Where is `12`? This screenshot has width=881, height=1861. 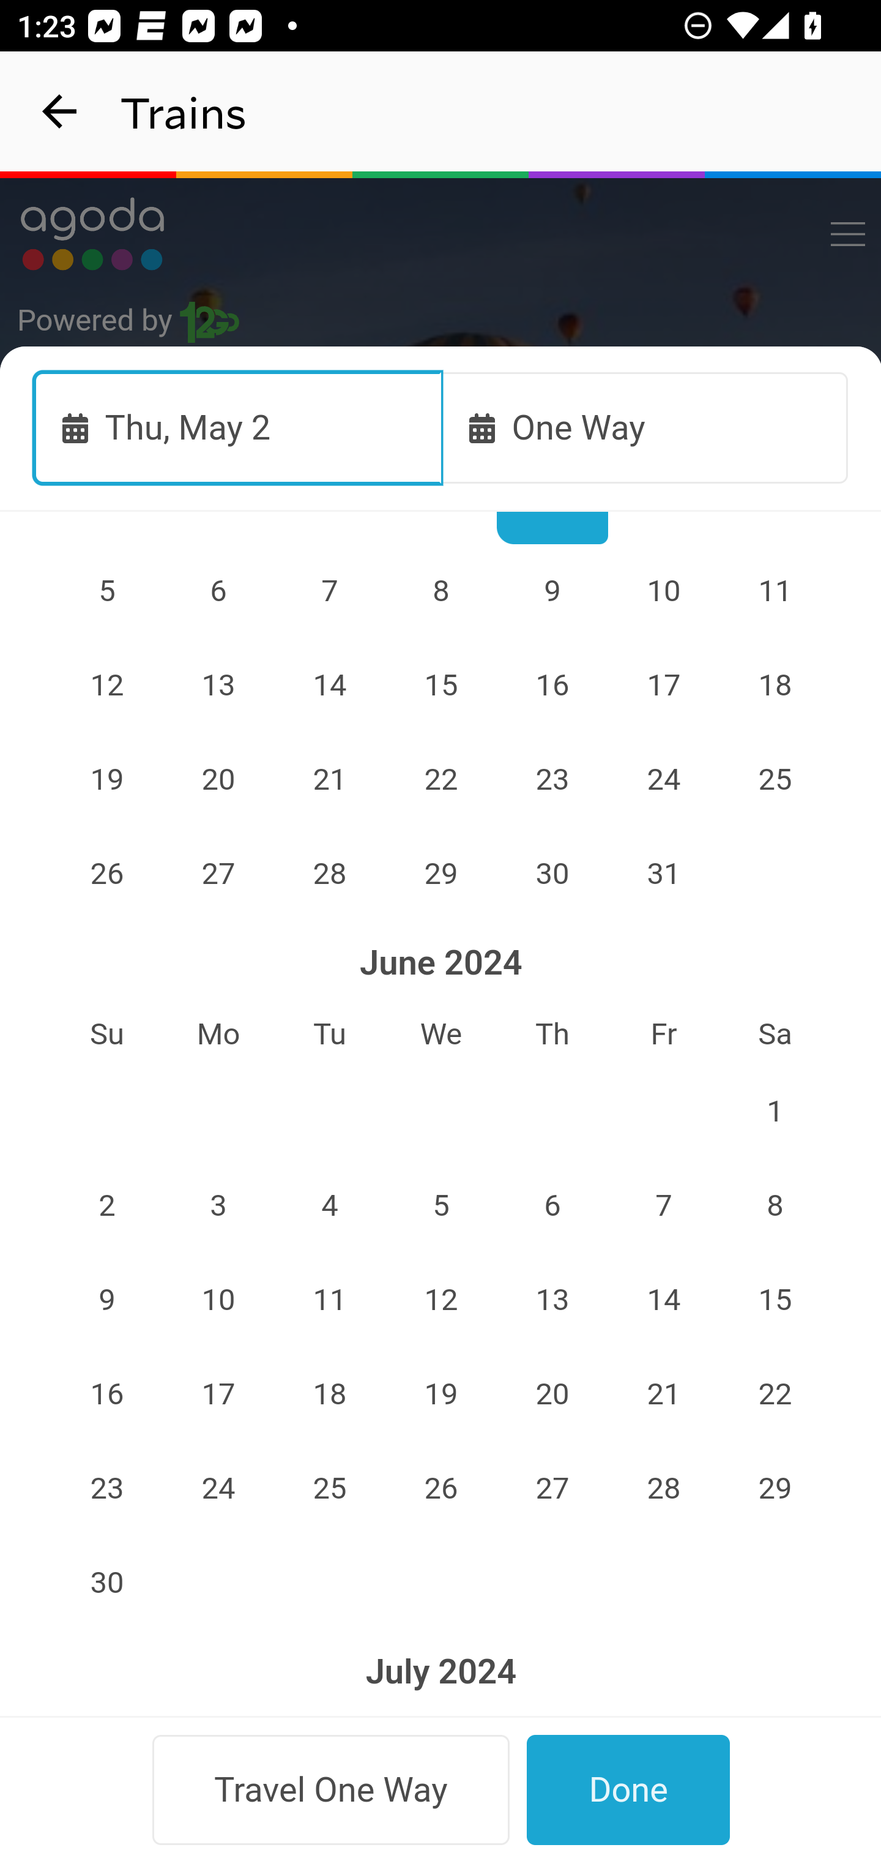 12 is located at coordinates (442, 1298).